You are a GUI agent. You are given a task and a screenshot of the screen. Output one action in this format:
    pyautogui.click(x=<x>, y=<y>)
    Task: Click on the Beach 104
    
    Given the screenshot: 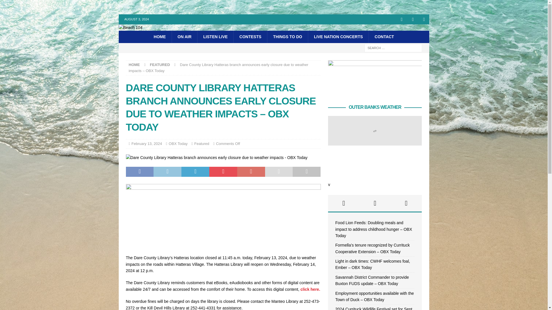 What is the action you would take?
    pyautogui.click(x=131, y=27)
    